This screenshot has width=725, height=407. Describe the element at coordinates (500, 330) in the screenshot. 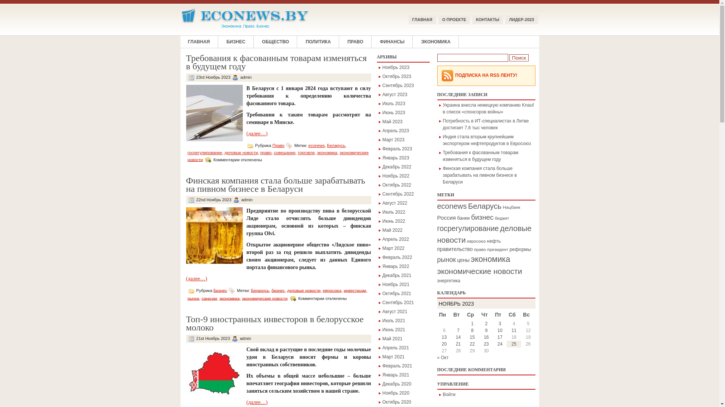

I see `10` at that location.